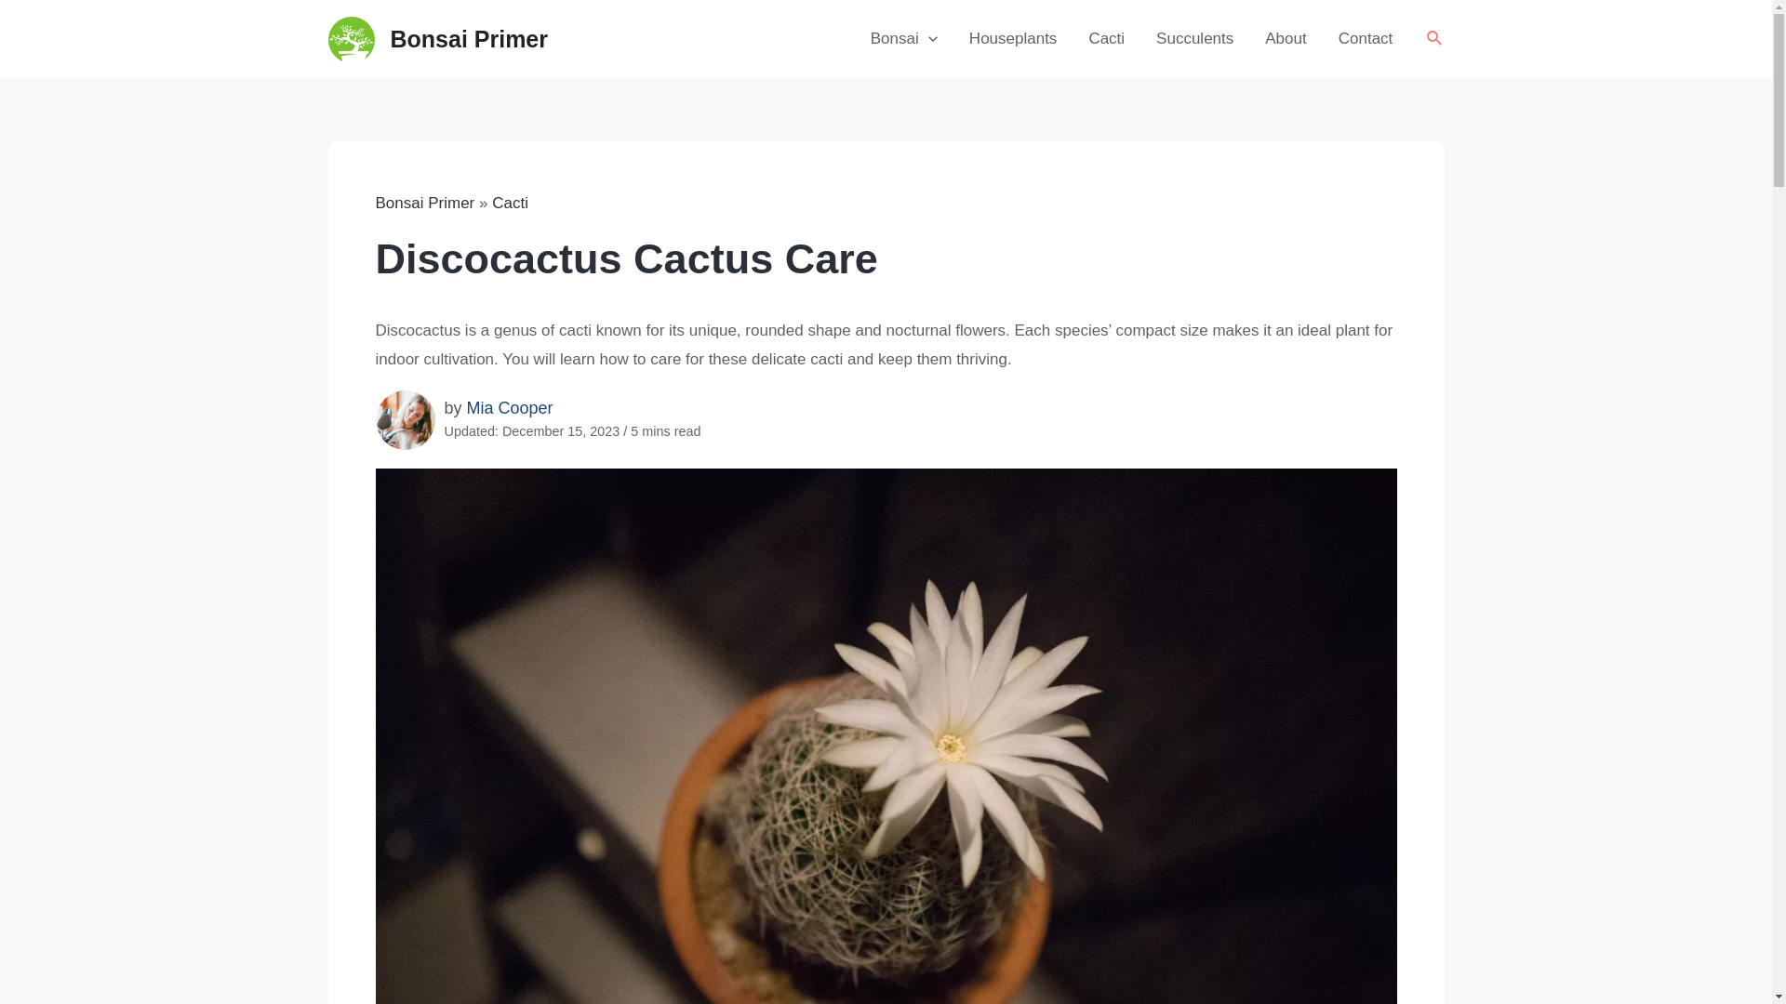  I want to click on Cacti, so click(510, 203).